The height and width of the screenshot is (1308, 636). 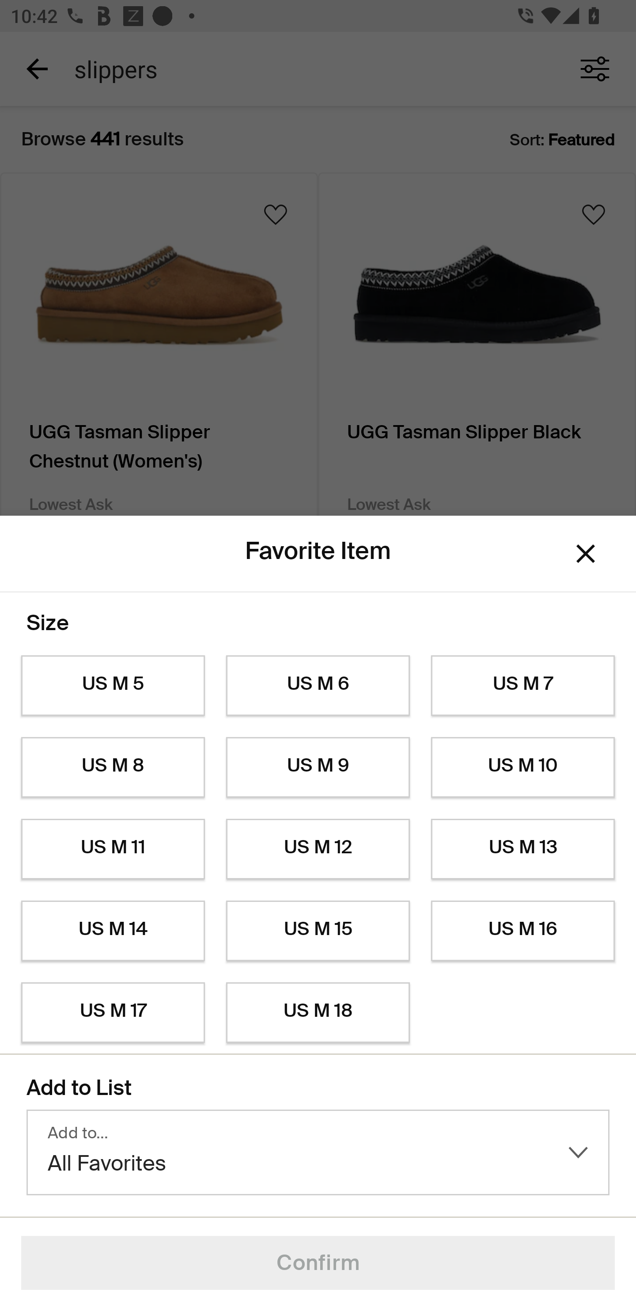 I want to click on US M 9, so click(x=318, y=767).